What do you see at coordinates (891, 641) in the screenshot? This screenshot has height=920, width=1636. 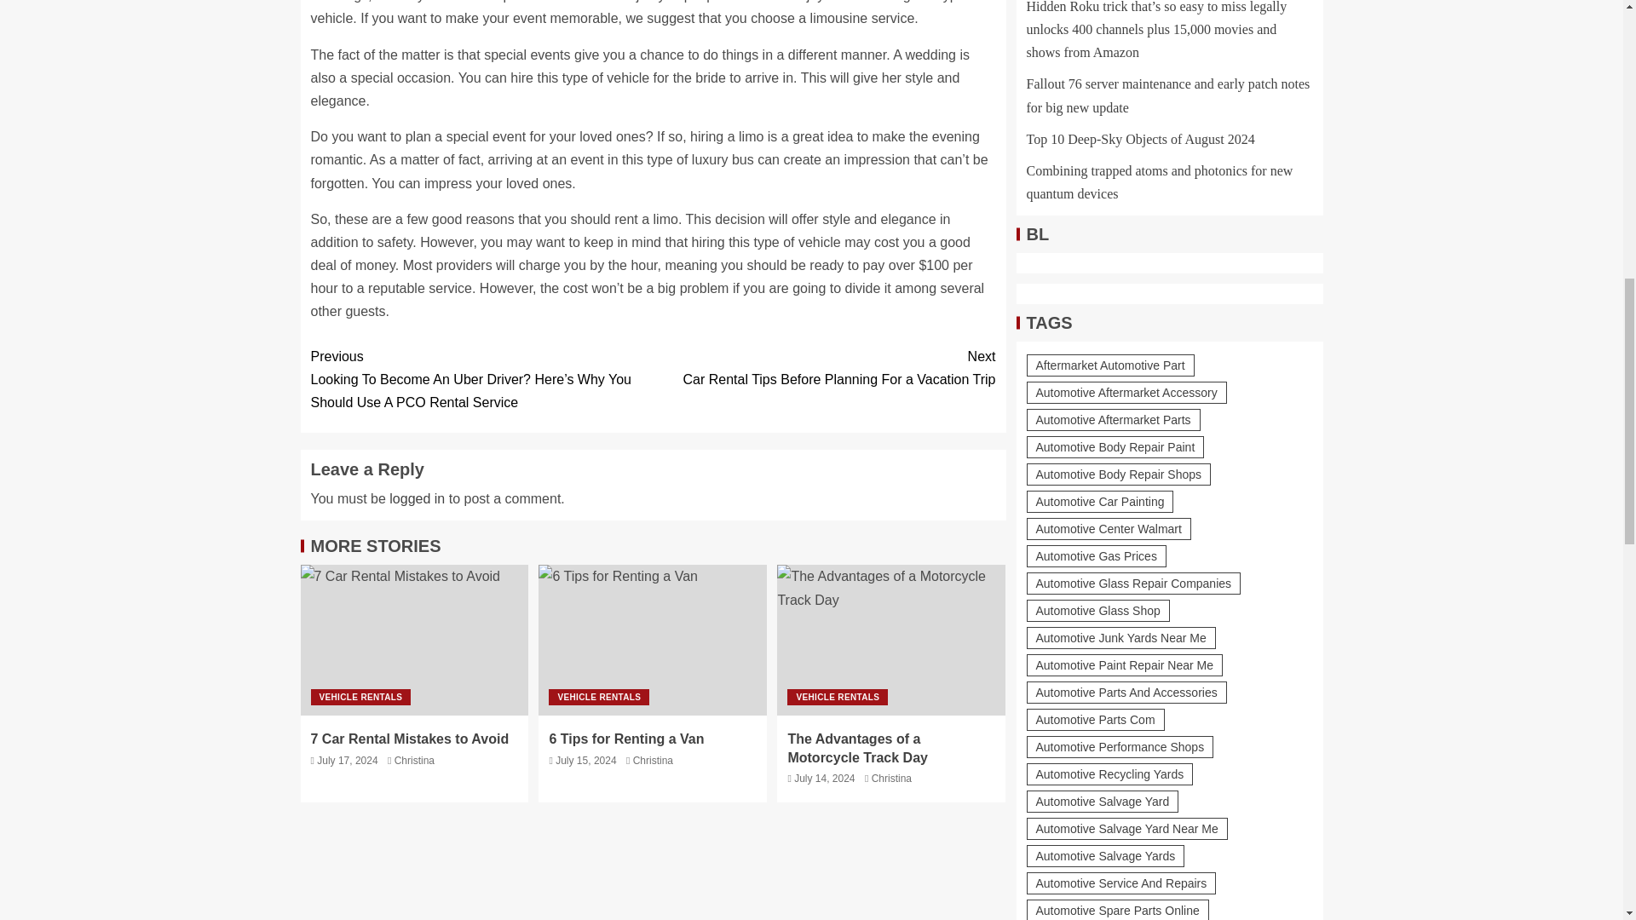 I see `The Advantages of a Motorcycle Track Day` at bounding box center [891, 641].